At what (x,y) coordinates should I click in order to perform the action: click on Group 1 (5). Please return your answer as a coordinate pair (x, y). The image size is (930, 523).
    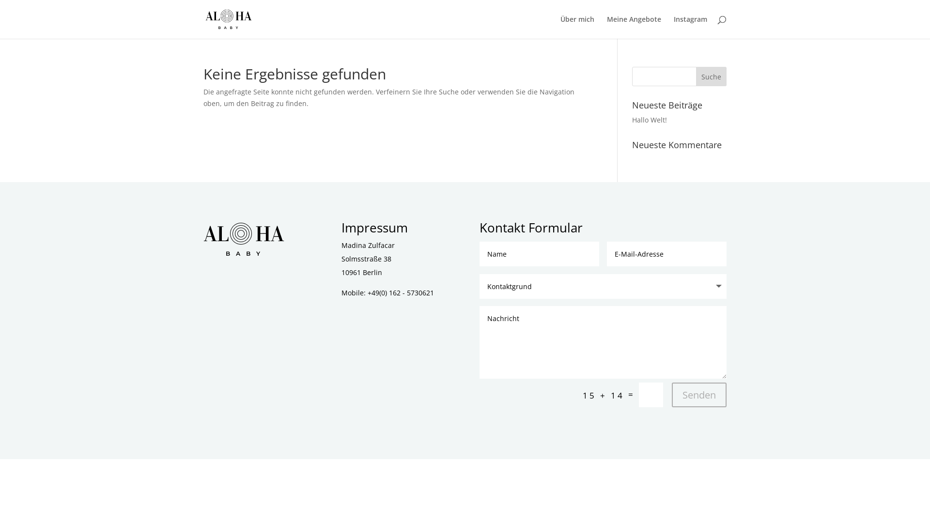
    Looking at the image, I should click on (244, 239).